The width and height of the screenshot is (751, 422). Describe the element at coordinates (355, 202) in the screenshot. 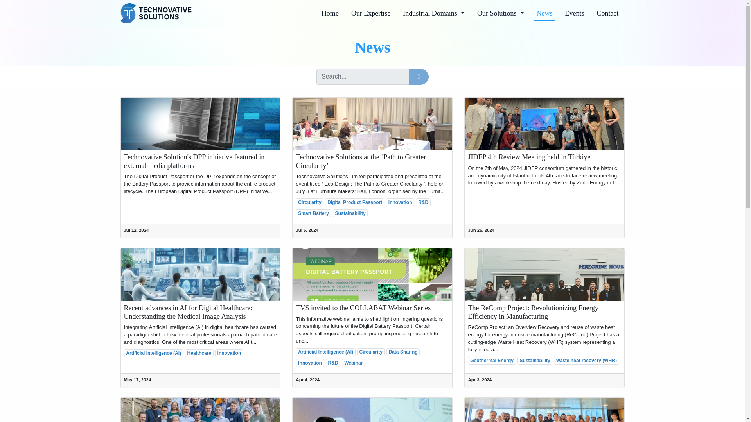

I see `Digital Product Passport` at that location.